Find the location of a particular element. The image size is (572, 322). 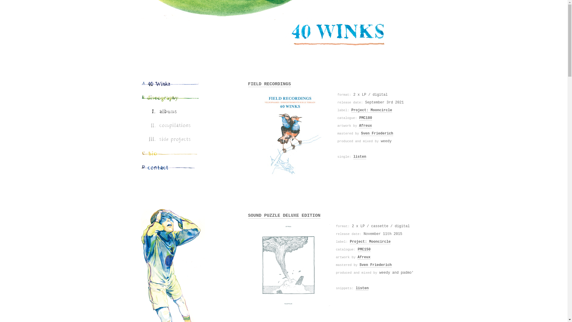

PMC150 is located at coordinates (364, 250).